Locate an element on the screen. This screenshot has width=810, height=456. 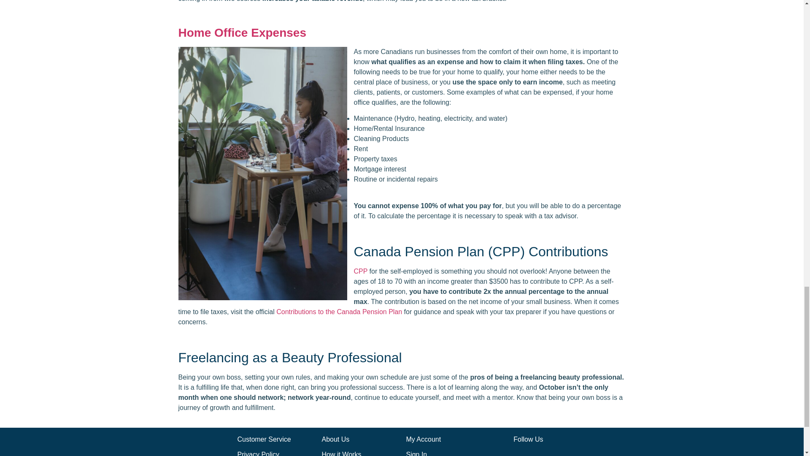
Contributions to the Canada Pension Plan is located at coordinates (339, 312).